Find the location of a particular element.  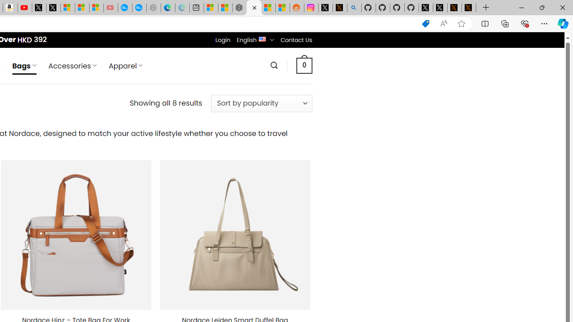

Login is located at coordinates (222, 40).